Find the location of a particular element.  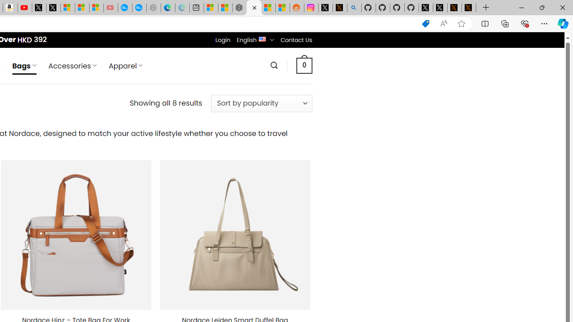

Login is located at coordinates (222, 40).